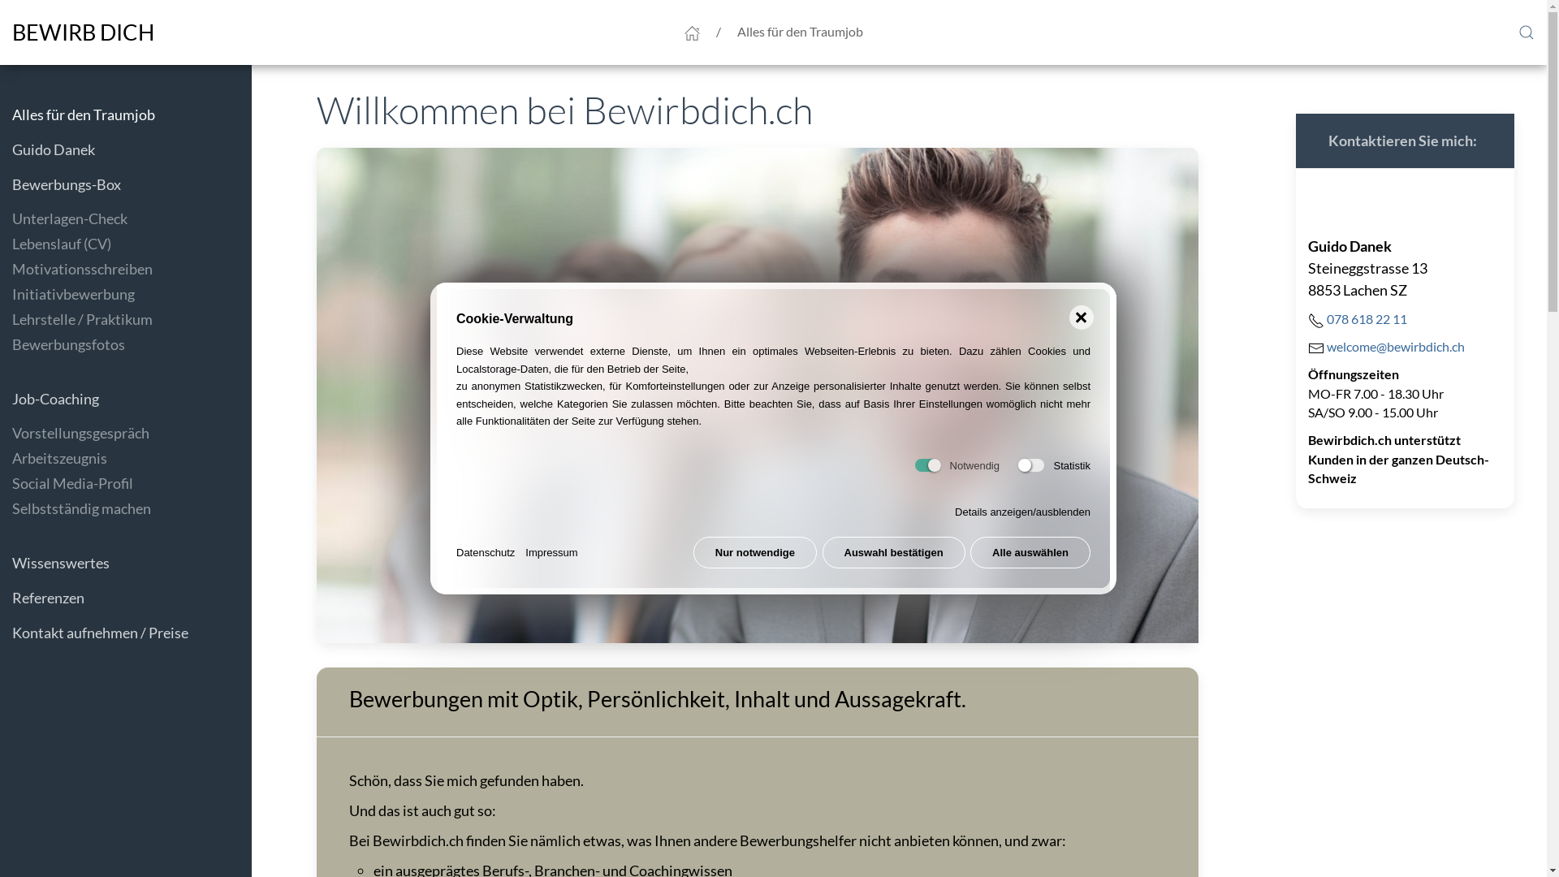 Image resolution: width=1559 pixels, height=877 pixels. I want to click on Kontakt aufnehmen / Preise, so click(126, 633).